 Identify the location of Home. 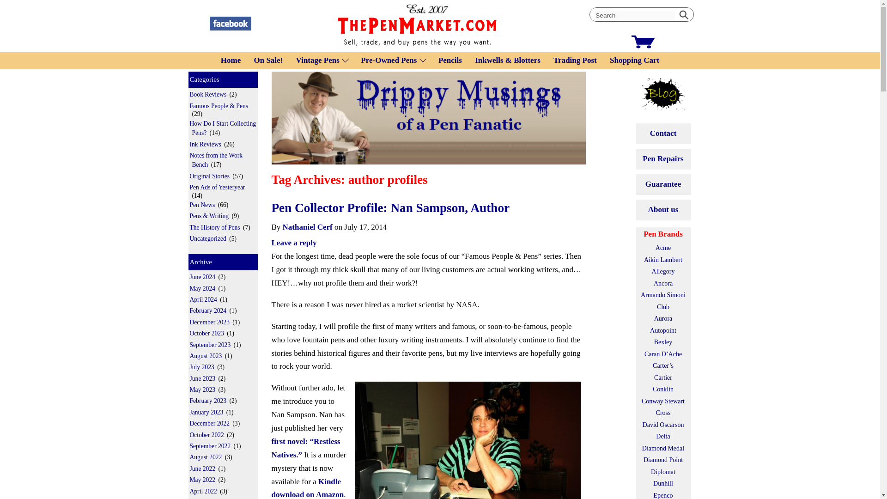
(231, 60).